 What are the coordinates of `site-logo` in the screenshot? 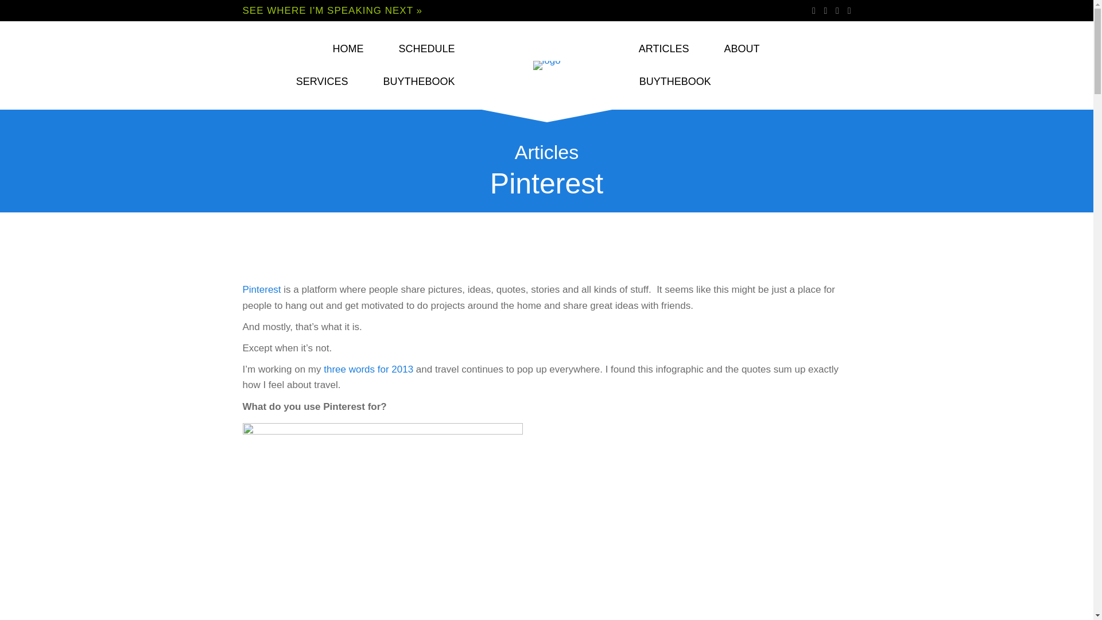 It's located at (547, 65).